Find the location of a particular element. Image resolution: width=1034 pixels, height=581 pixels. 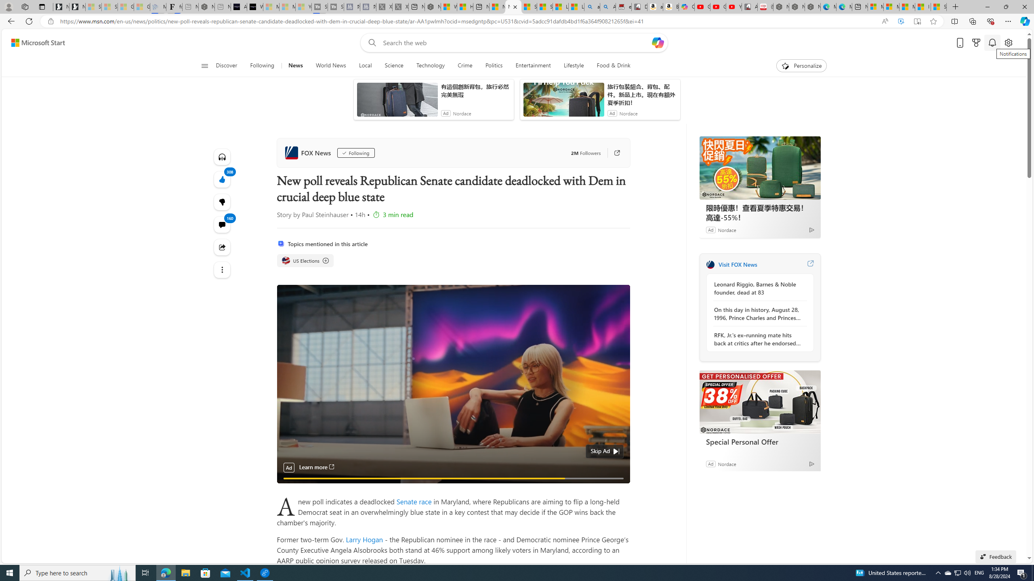

Go to publisher's site is located at coordinates (613, 153).